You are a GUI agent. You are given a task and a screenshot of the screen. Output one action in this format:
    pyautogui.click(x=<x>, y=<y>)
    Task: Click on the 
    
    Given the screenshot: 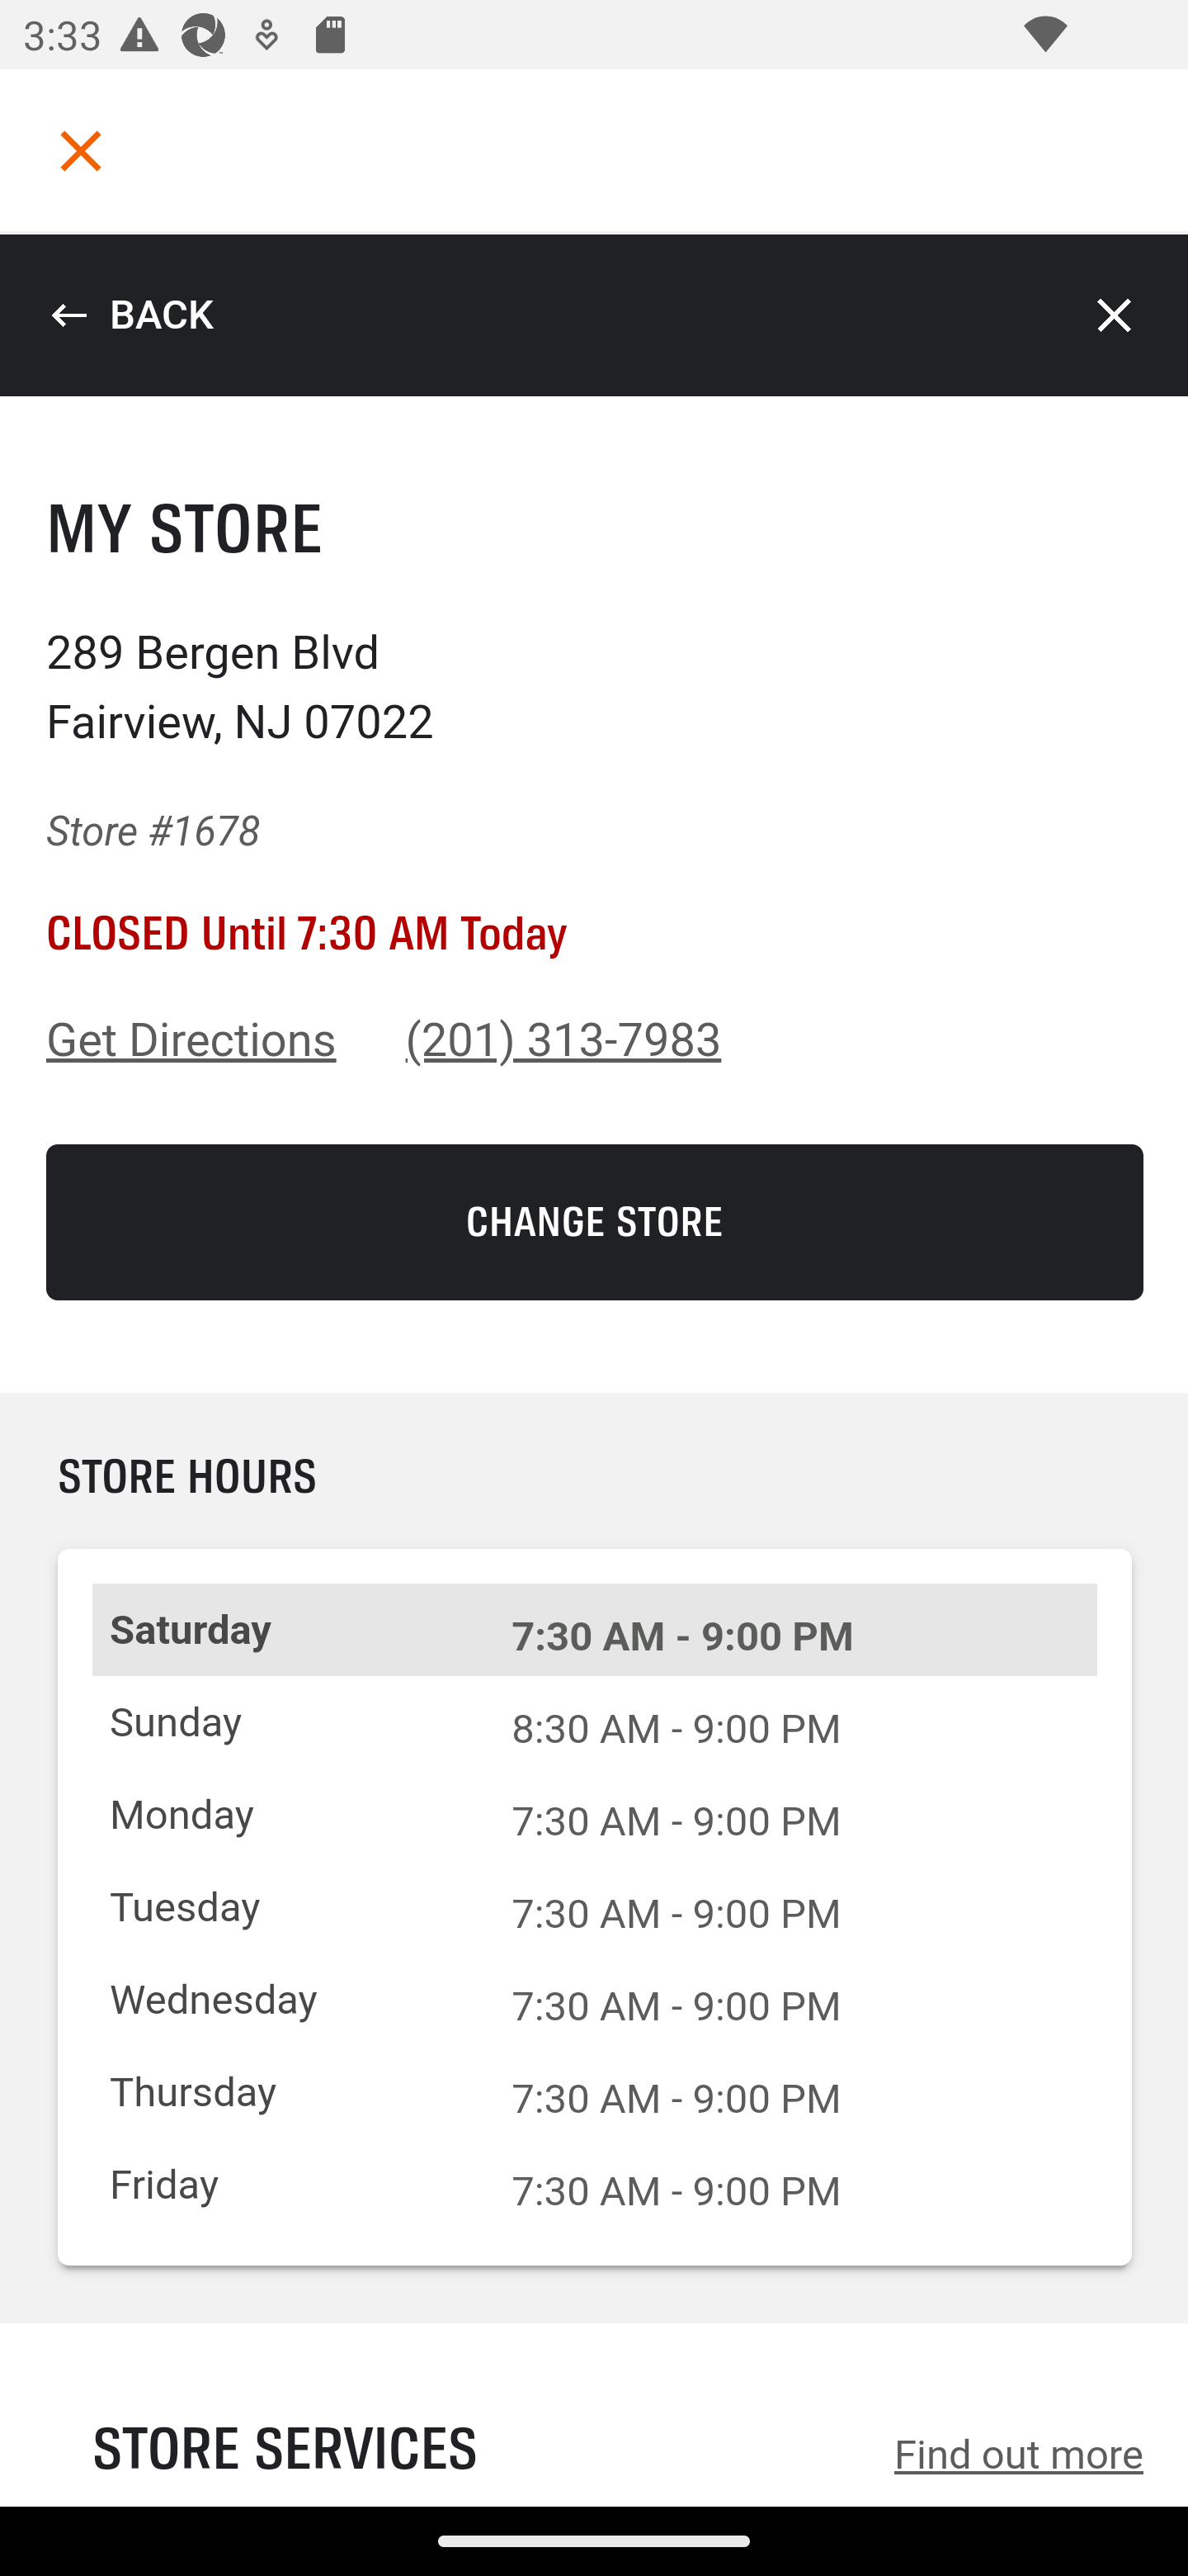 What is the action you would take?
    pyautogui.click(x=81, y=150)
    